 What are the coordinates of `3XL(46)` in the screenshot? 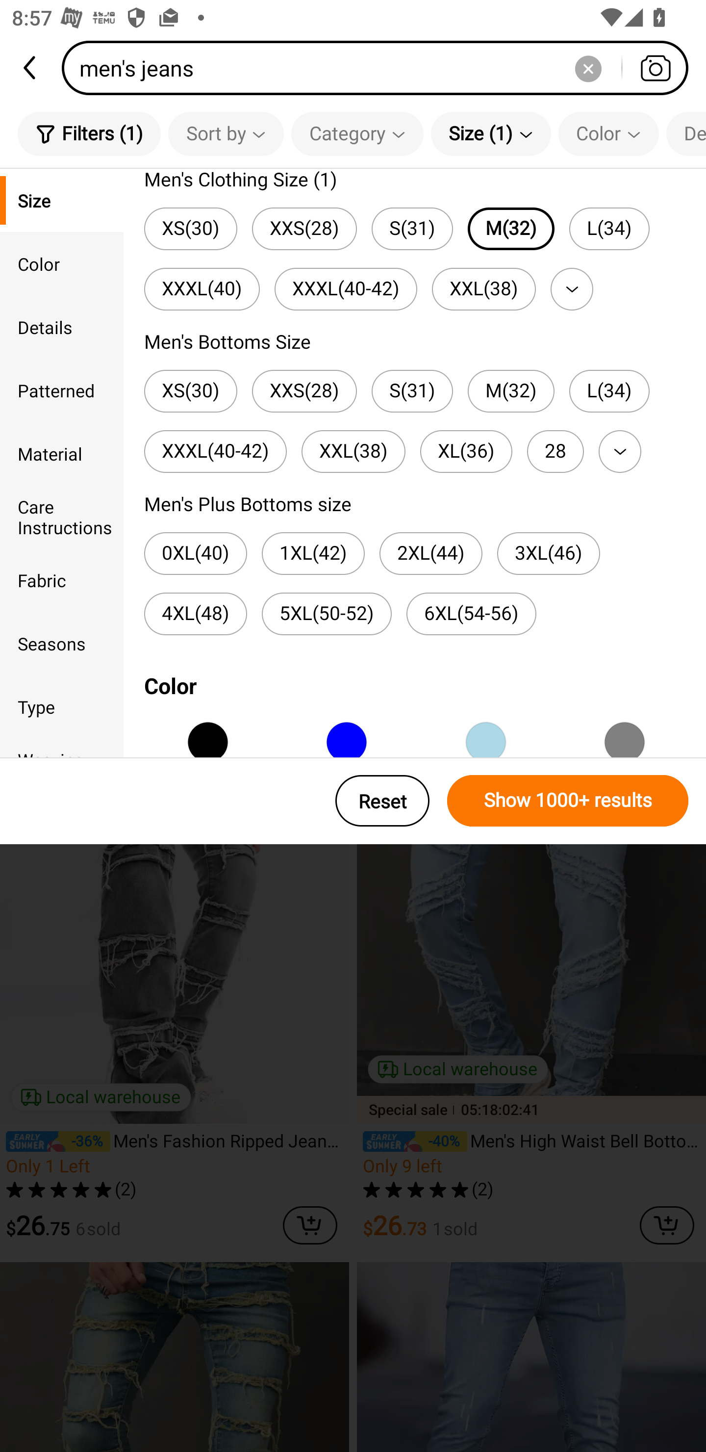 It's located at (548, 554).